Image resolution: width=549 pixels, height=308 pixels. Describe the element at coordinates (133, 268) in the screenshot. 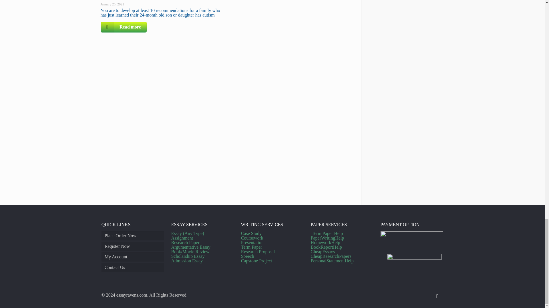

I see `Contact Us` at that location.